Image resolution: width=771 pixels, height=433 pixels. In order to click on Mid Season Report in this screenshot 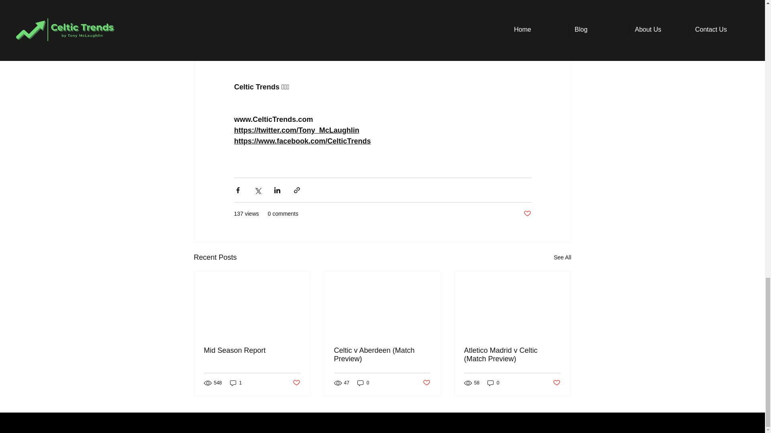, I will do `click(252, 350)`.